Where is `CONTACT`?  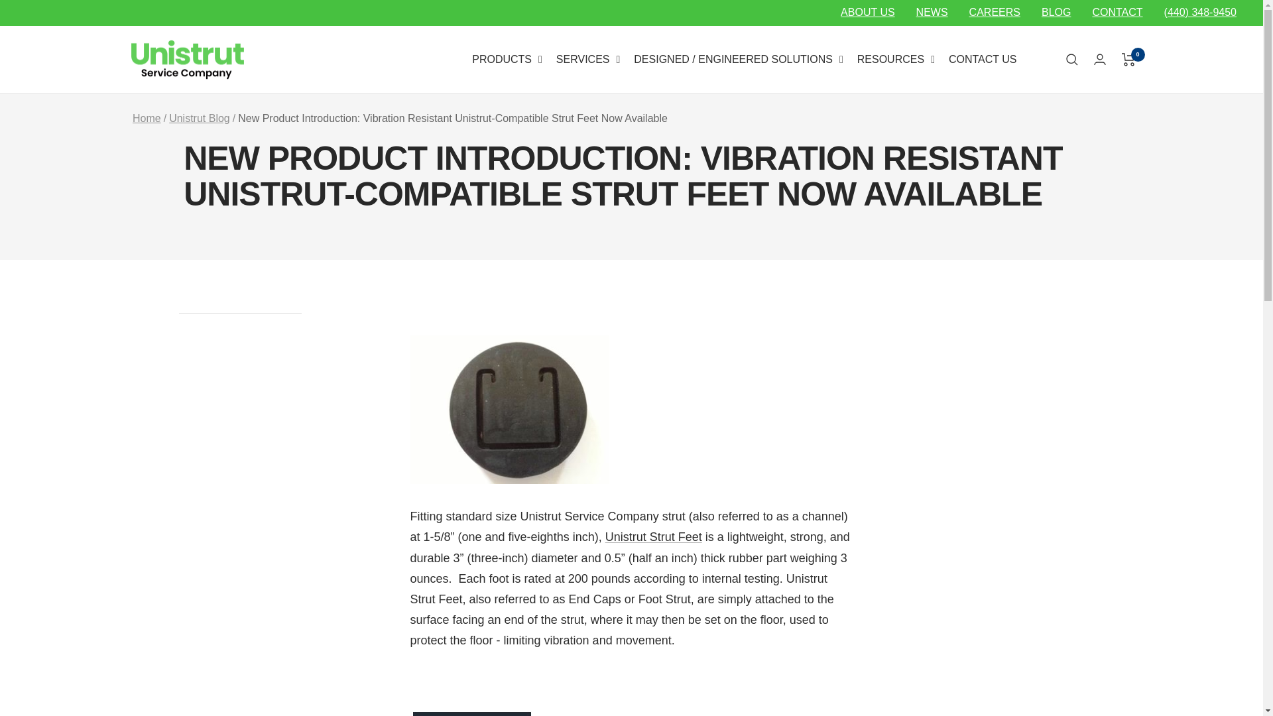 CONTACT is located at coordinates (1117, 13).